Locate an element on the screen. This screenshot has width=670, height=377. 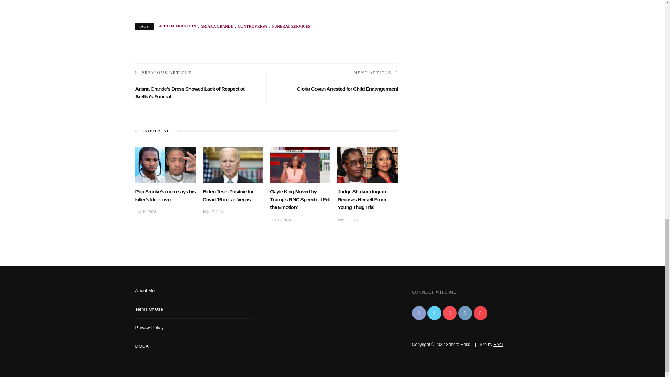
Biden Tests Positive for Covid-19 in Las Vegas is located at coordinates (233, 164).